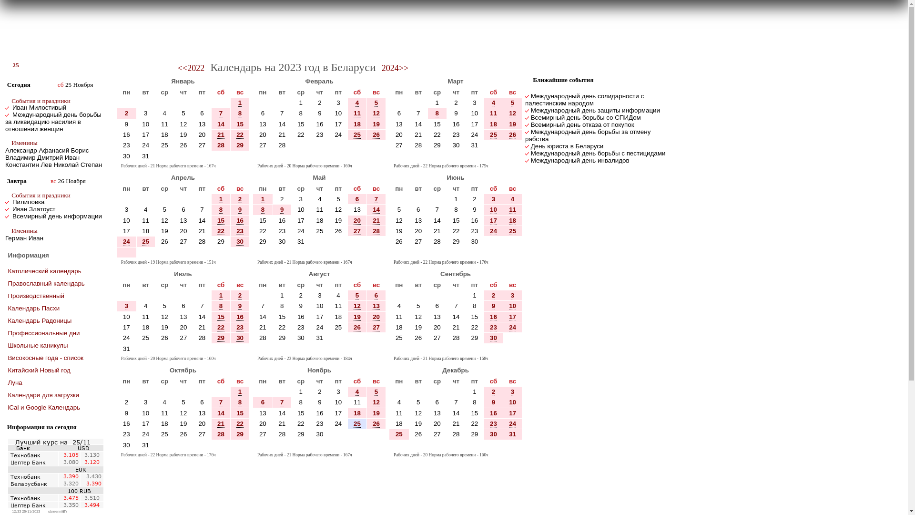 The width and height of the screenshot is (915, 515). Describe the element at coordinates (376, 210) in the screenshot. I see `14` at that location.